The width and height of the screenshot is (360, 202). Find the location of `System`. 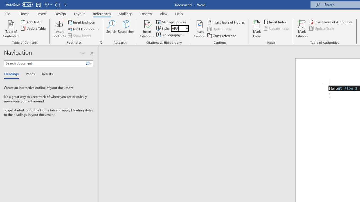

System is located at coordinates (3, 3).